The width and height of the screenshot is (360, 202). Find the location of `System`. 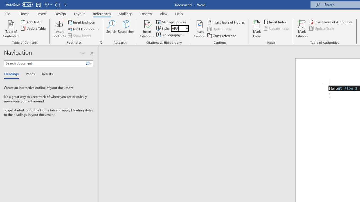

System is located at coordinates (3, 3).